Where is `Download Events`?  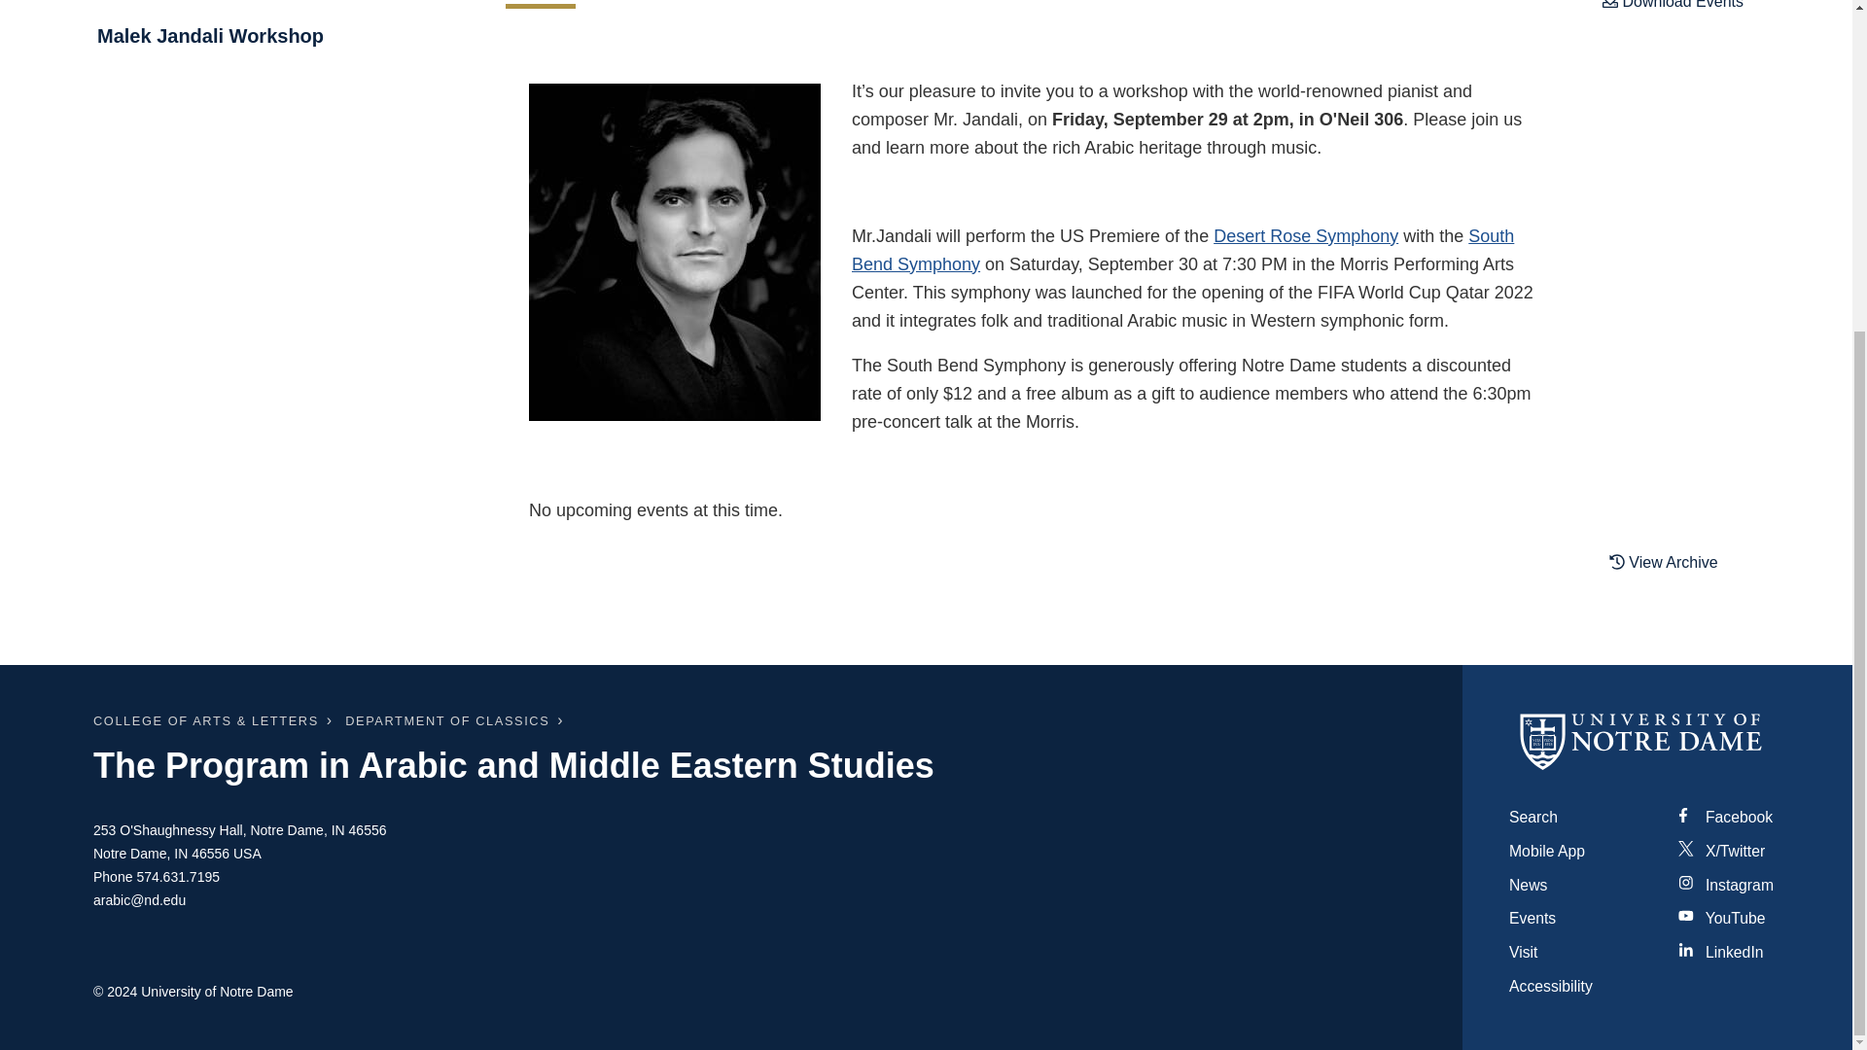
Download Events is located at coordinates (1673, 11).